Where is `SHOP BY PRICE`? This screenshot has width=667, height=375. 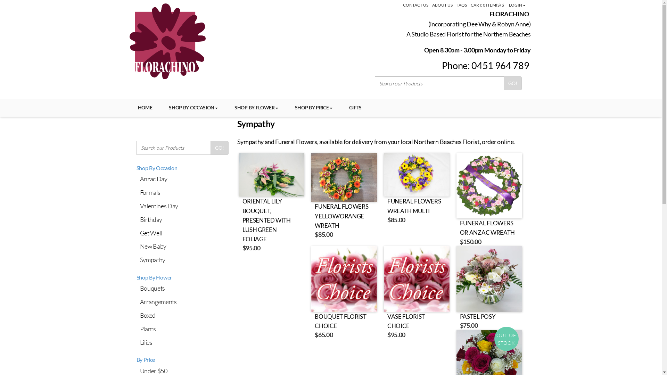 SHOP BY PRICE is located at coordinates (314, 108).